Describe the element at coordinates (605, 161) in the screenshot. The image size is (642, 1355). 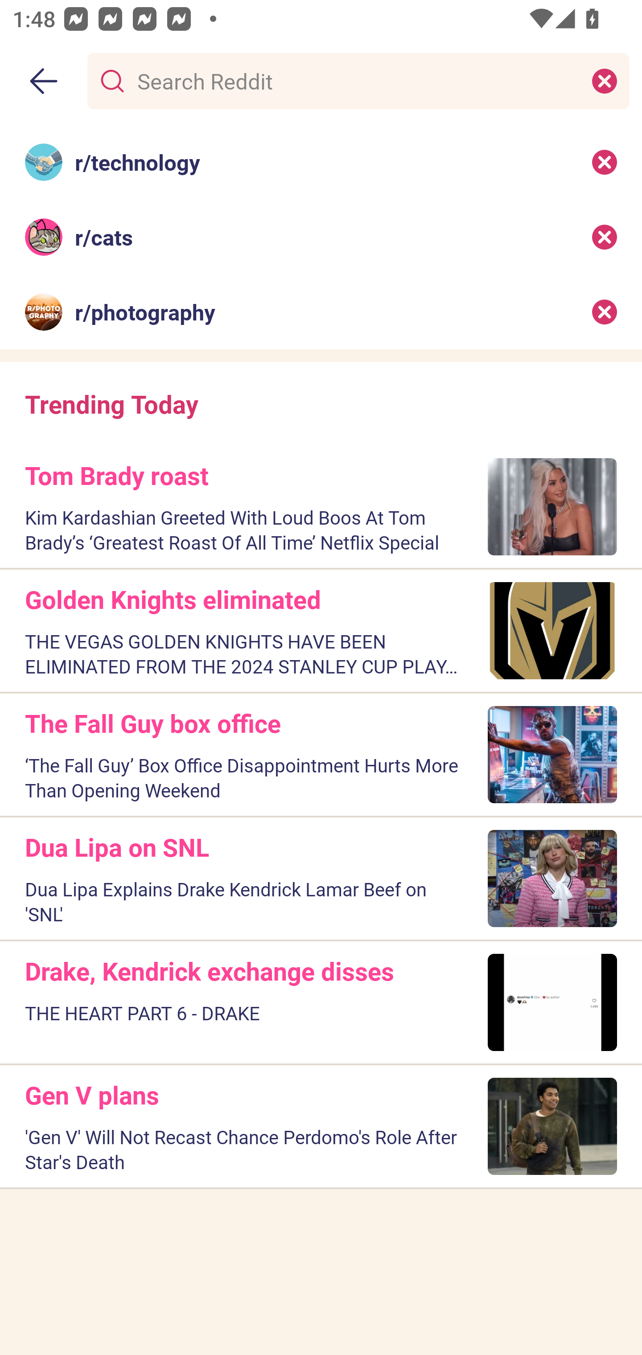
I see `Remove` at that location.